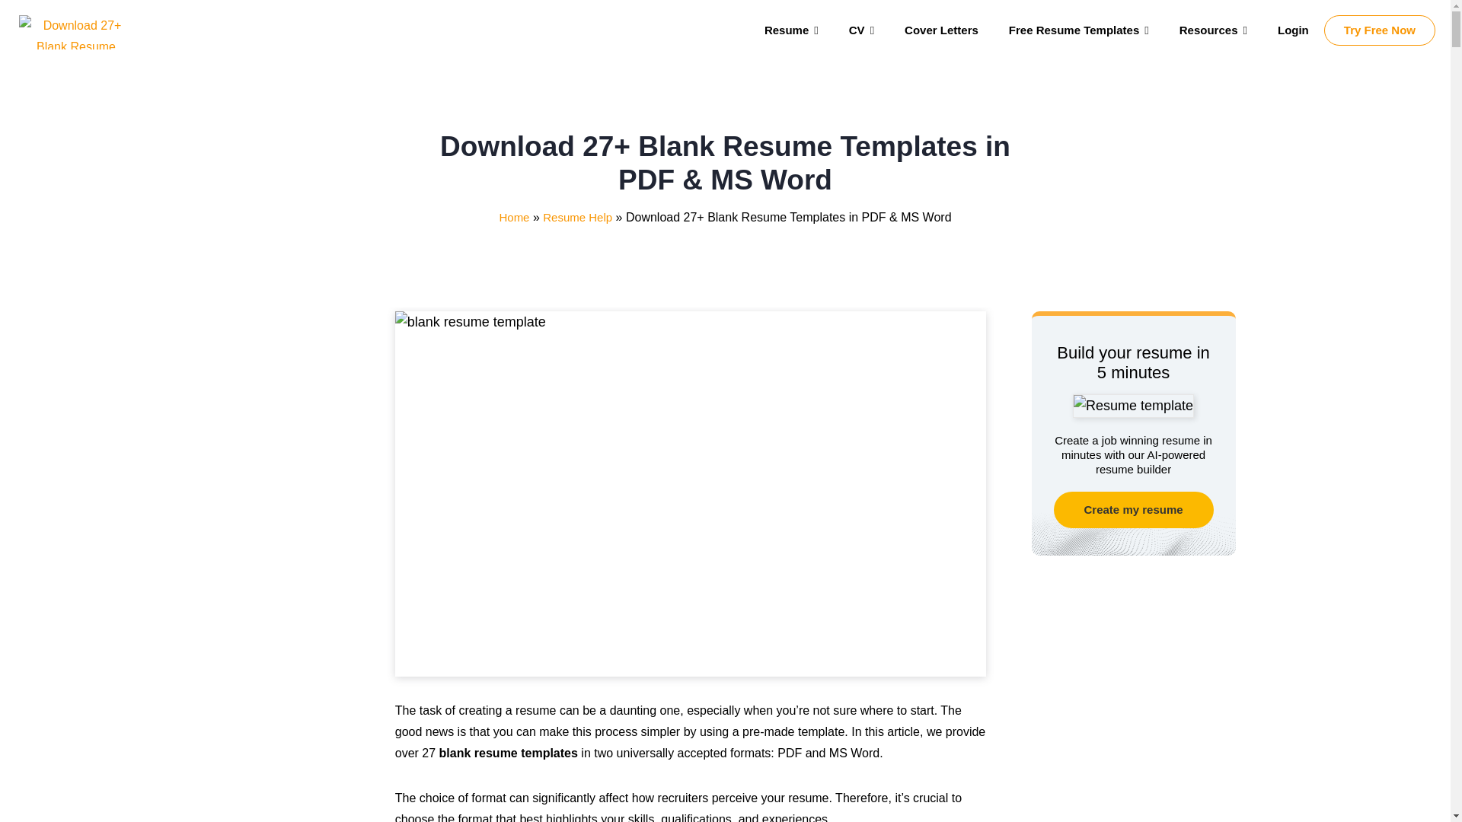 Image resolution: width=1462 pixels, height=822 pixels. What do you see at coordinates (577, 216) in the screenshot?
I see `Resume Help` at bounding box center [577, 216].